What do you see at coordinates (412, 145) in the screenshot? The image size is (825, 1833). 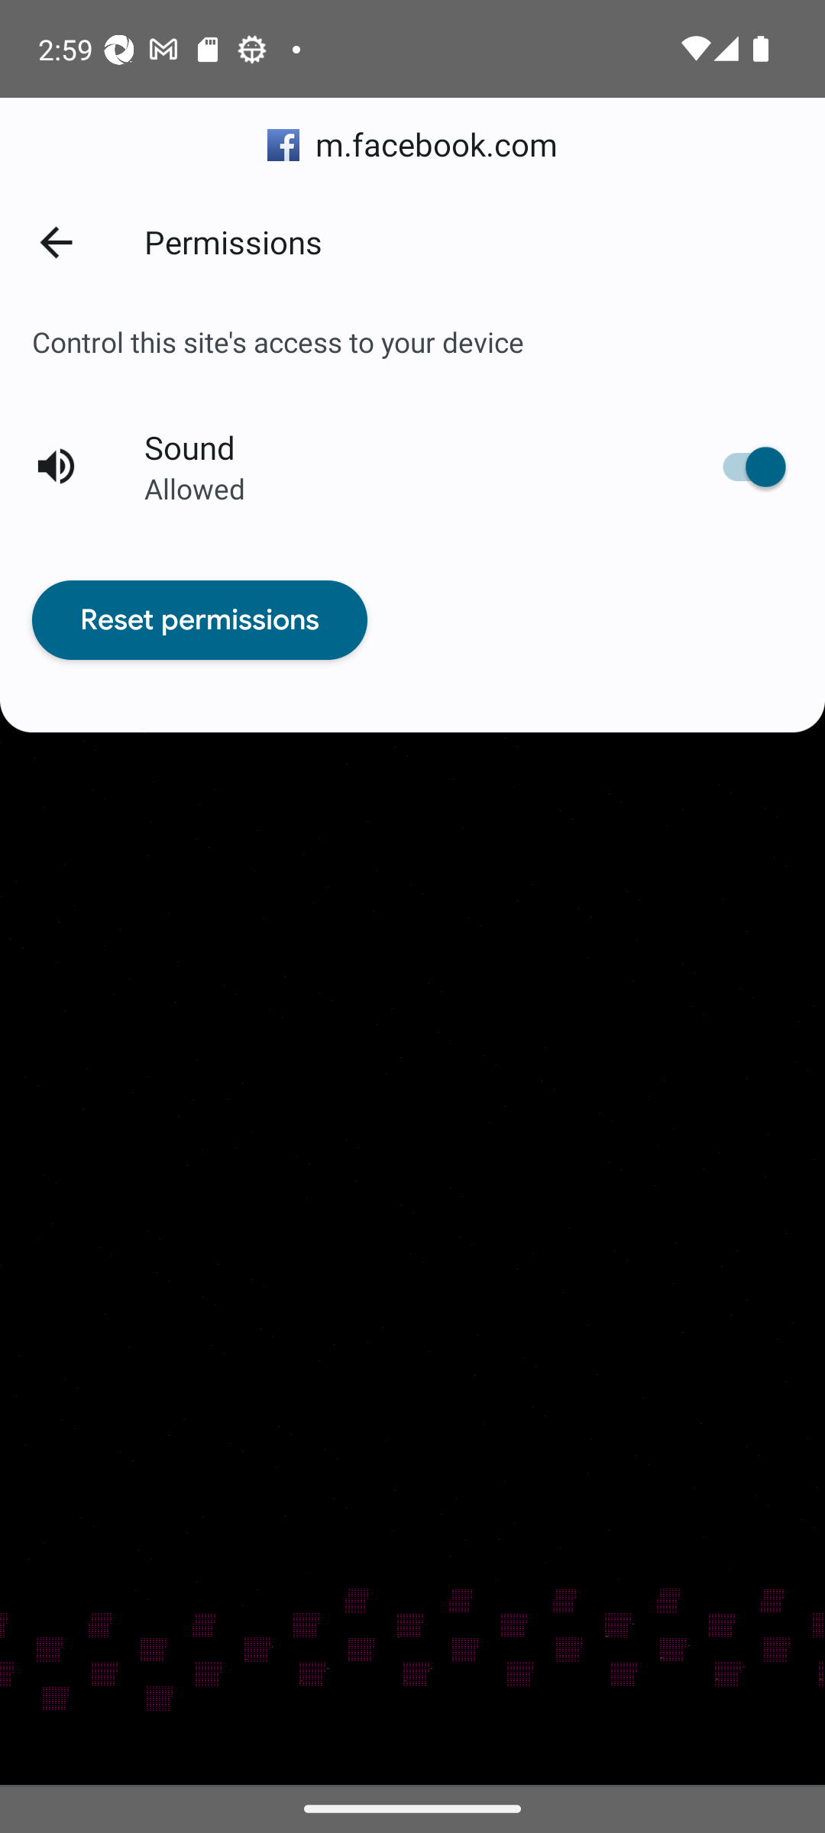 I see `m.facebook.com` at bounding box center [412, 145].